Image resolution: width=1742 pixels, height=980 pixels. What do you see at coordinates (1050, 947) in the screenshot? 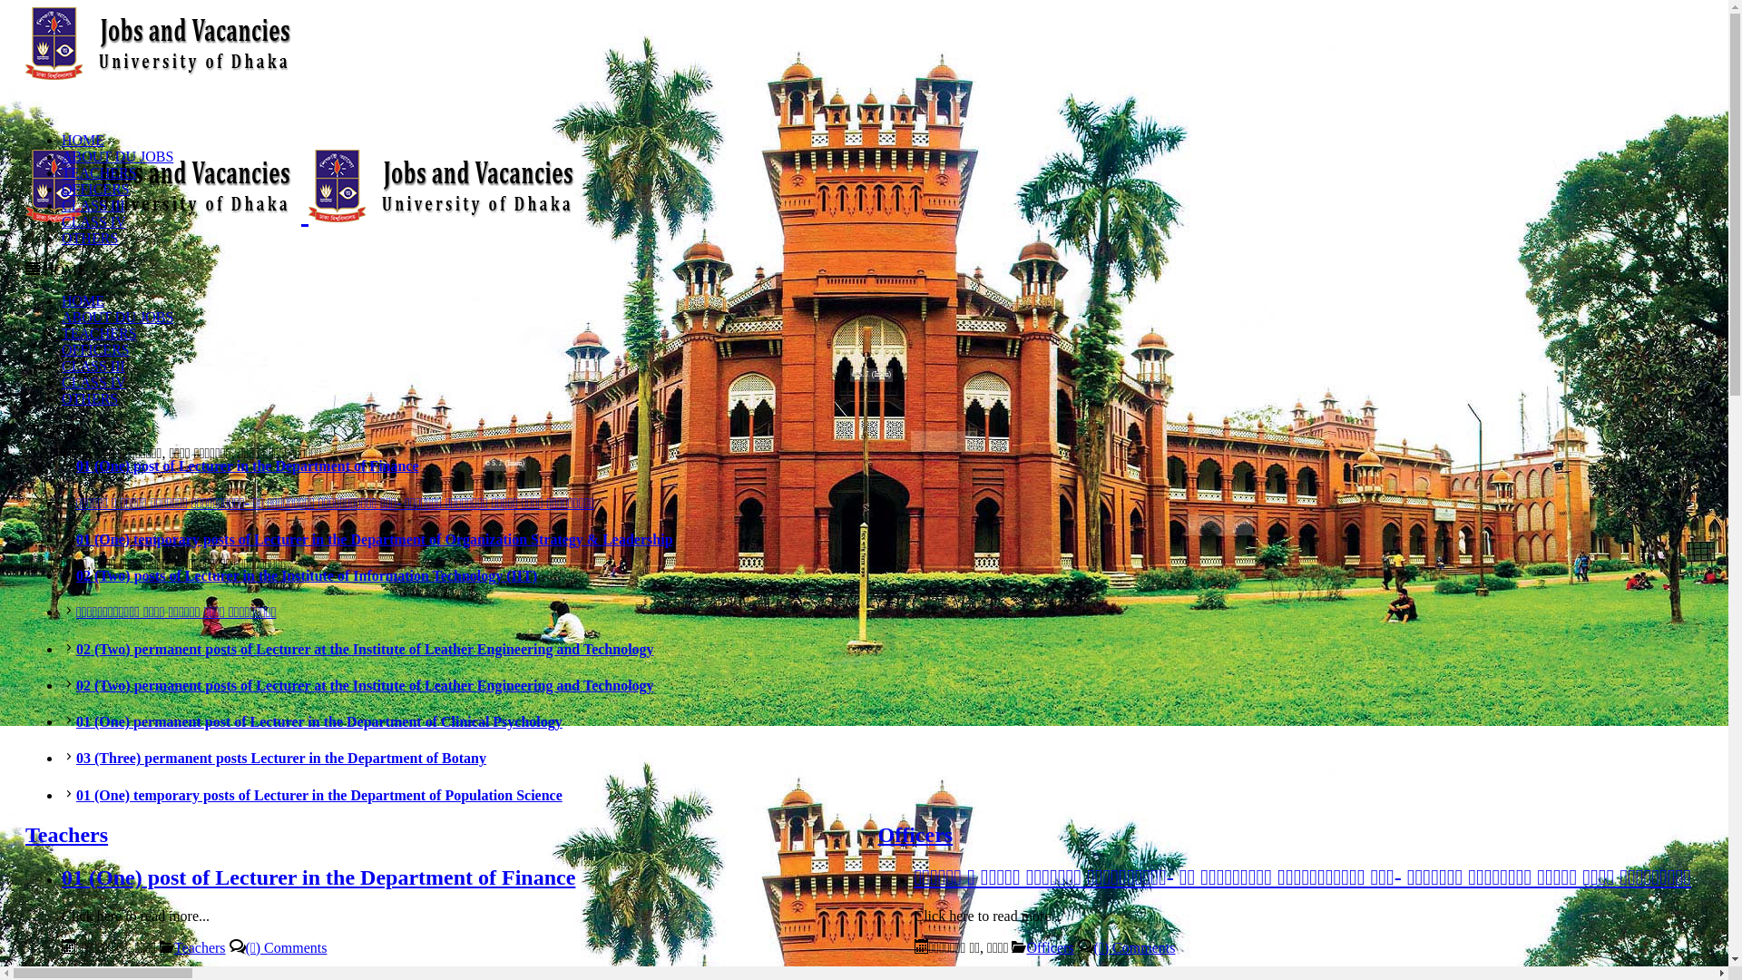
I see `Officers` at bounding box center [1050, 947].